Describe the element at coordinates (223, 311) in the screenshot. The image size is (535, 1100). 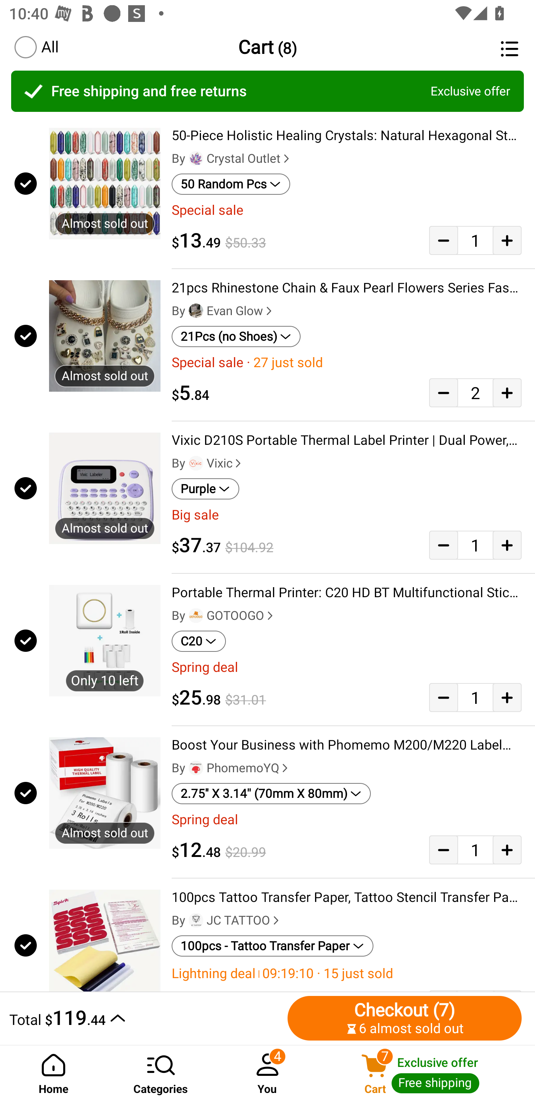
I see `By Evan Glow` at that location.